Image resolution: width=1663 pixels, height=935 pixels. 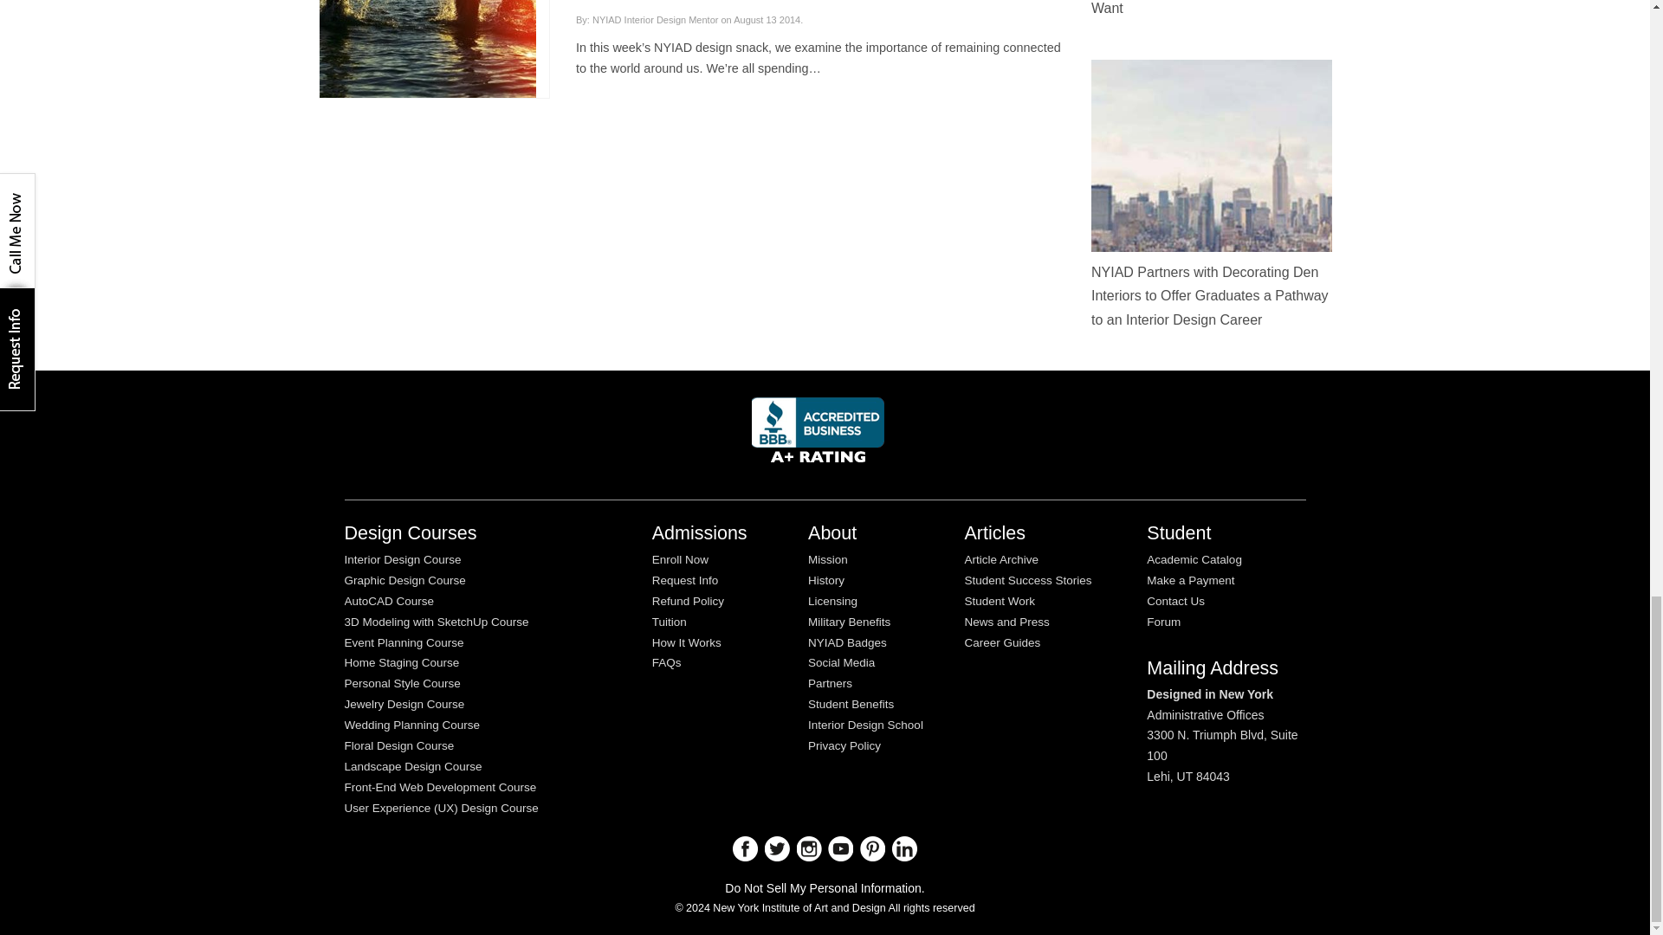 What do you see at coordinates (1200, 8) in the screenshot?
I see `Stack Skills to Build the Career You Want` at bounding box center [1200, 8].